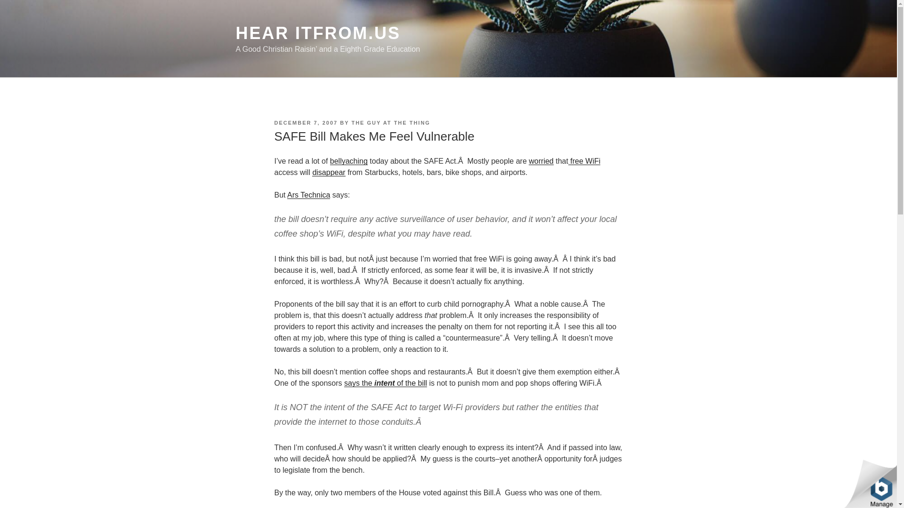  What do you see at coordinates (391, 122) in the screenshot?
I see `THE GUY AT THE THING` at bounding box center [391, 122].